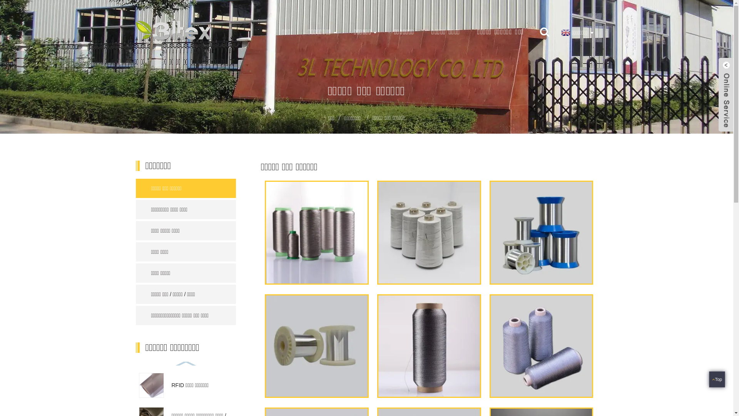  I want to click on stainless steel fiber spun yarn, so click(542, 345).